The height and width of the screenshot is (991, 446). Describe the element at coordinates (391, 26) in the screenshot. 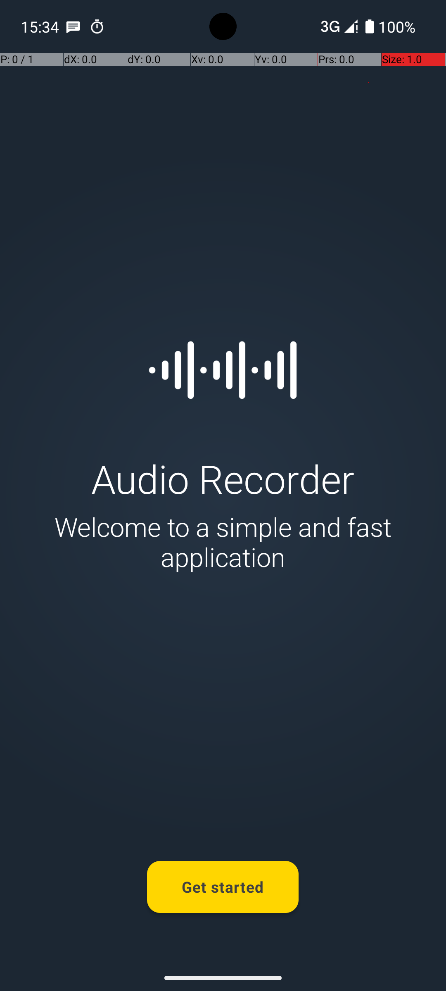

I see `Battery 100 percent.` at that location.